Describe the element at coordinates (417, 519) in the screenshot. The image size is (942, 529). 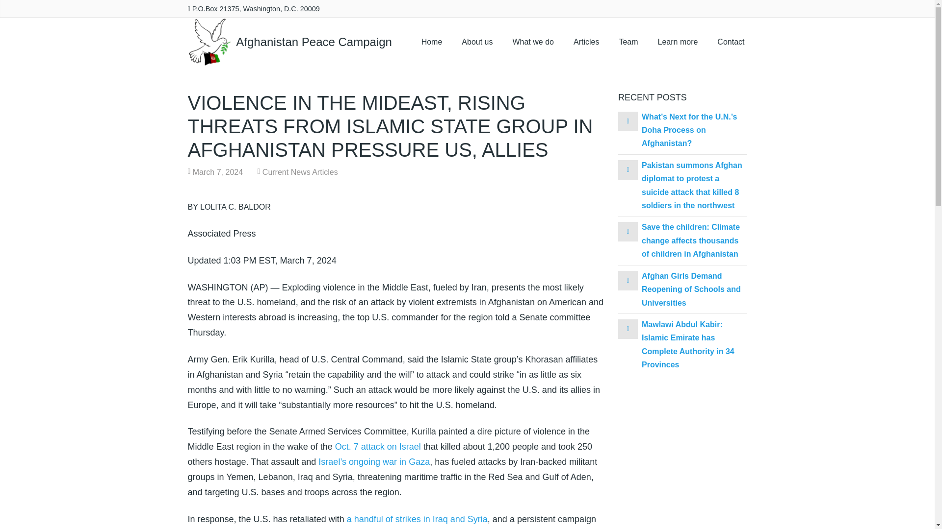
I see `a handful of strikes in Iraq and Syria` at that location.